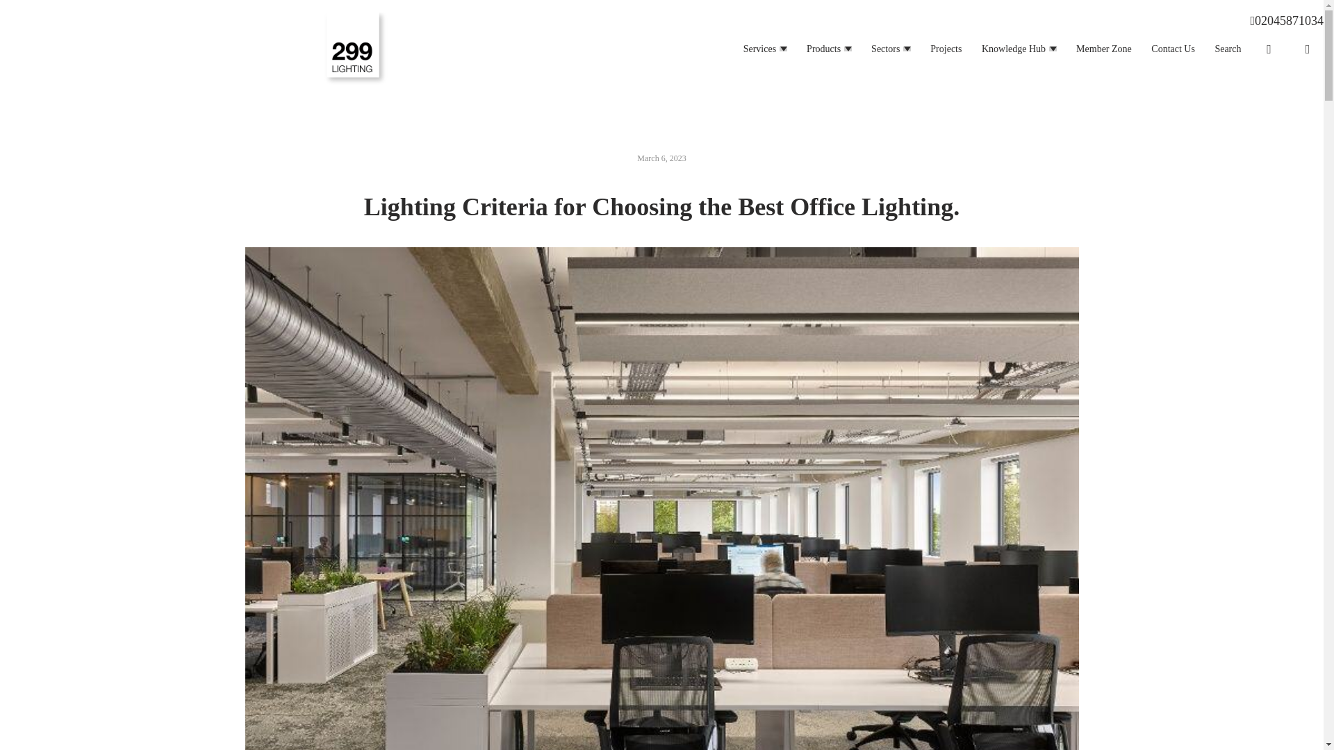  I want to click on Products, so click(823, 49).